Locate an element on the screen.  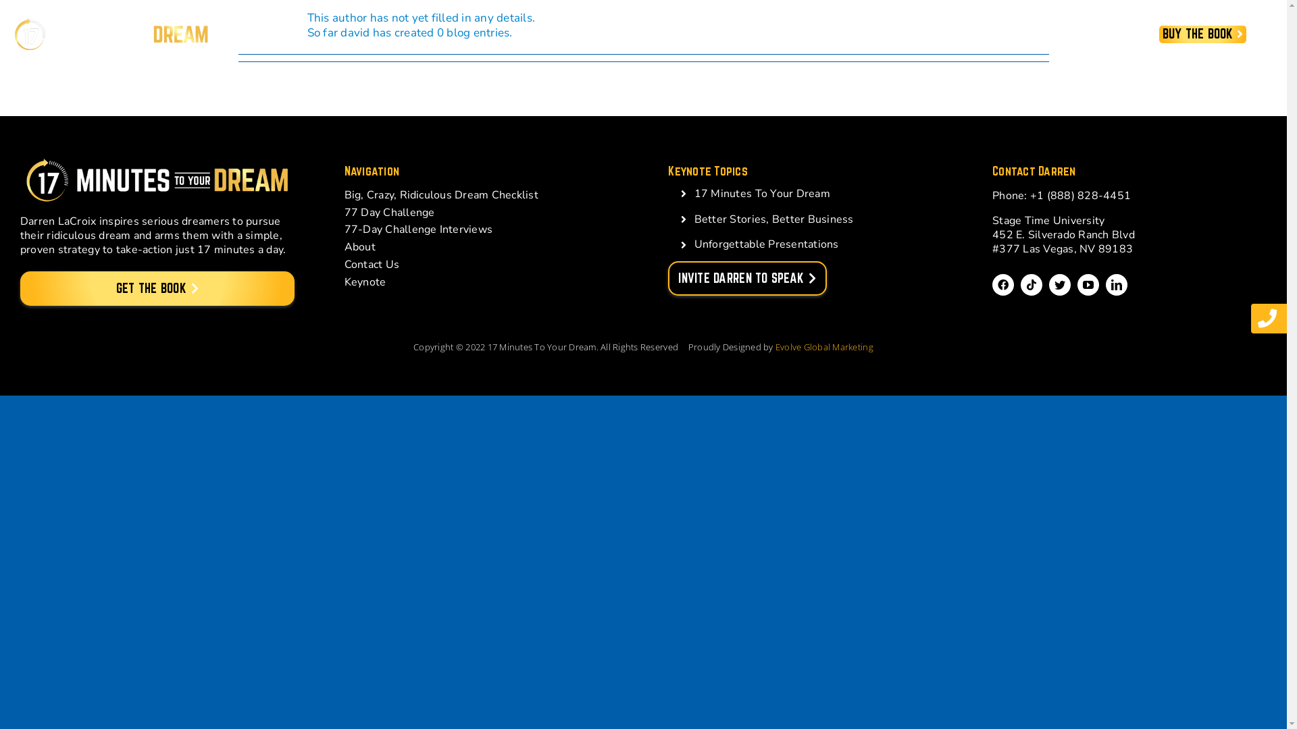
Contact Us is located at coordinates (482, 263).